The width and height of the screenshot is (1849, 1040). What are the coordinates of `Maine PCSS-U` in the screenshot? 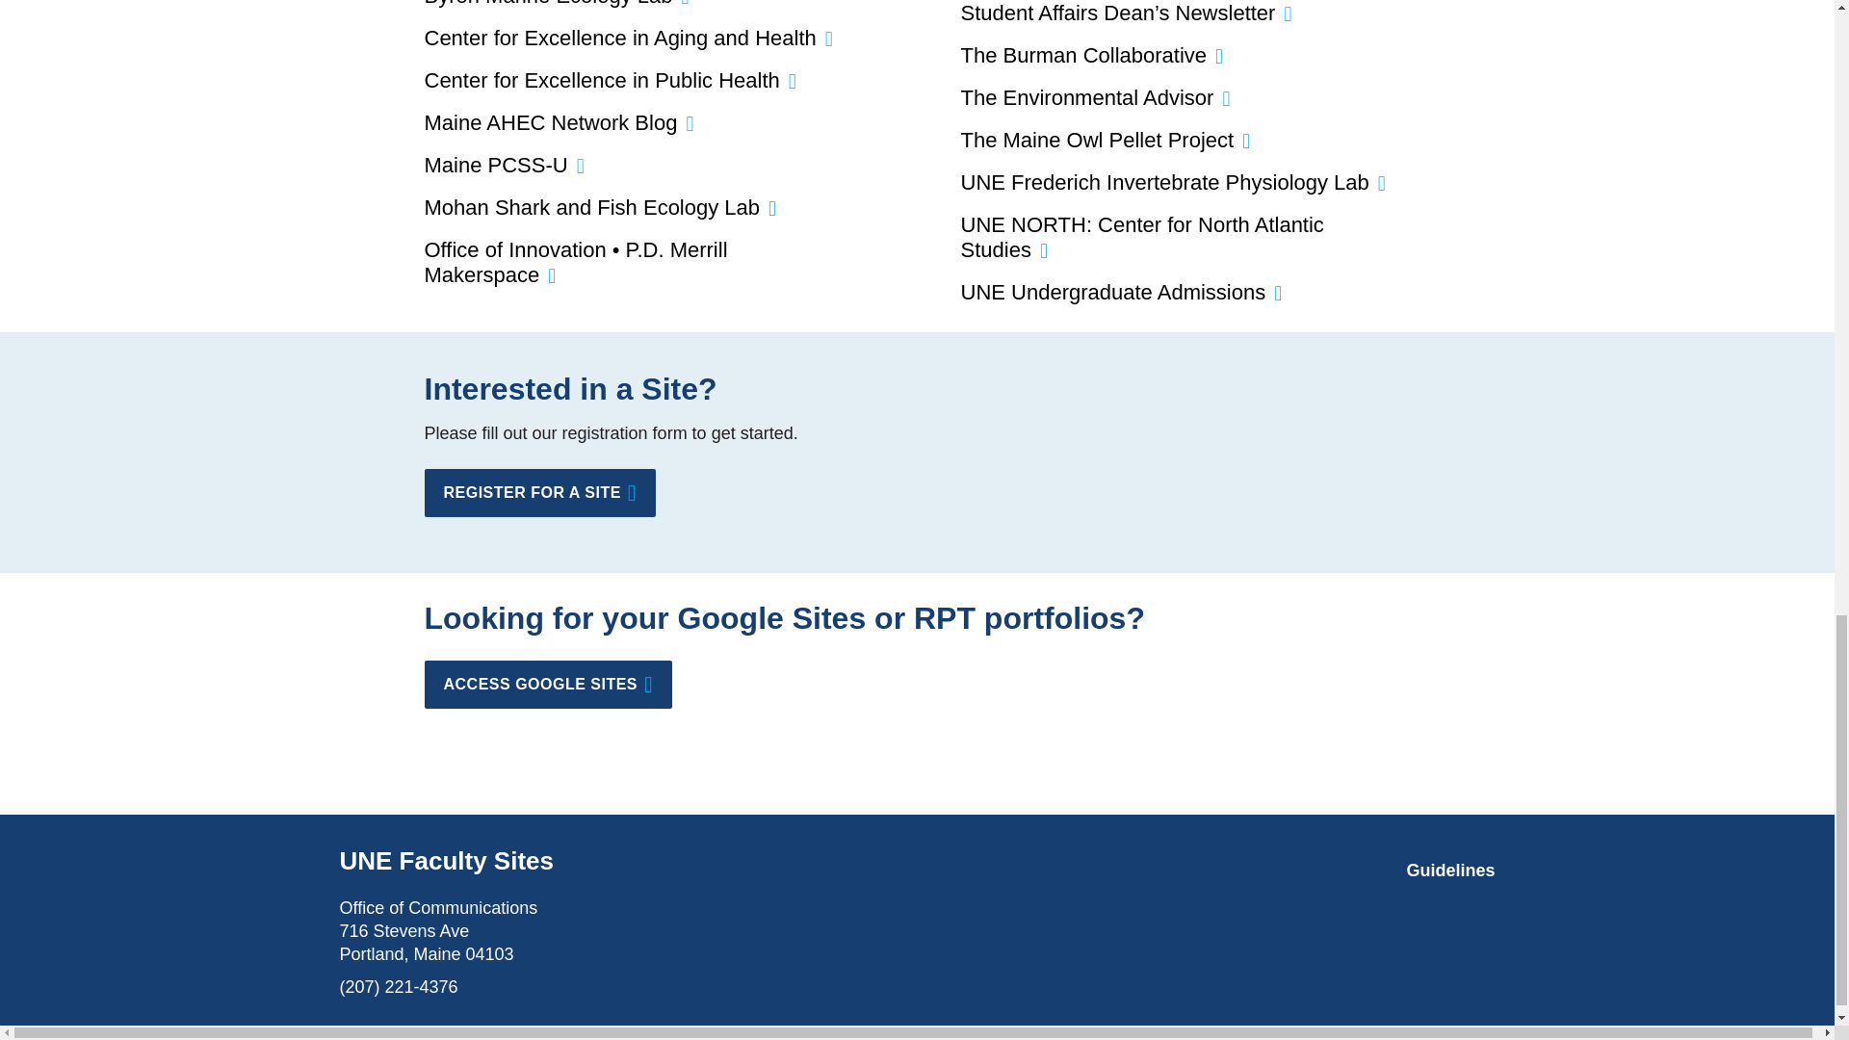 It's located at (495, 164).